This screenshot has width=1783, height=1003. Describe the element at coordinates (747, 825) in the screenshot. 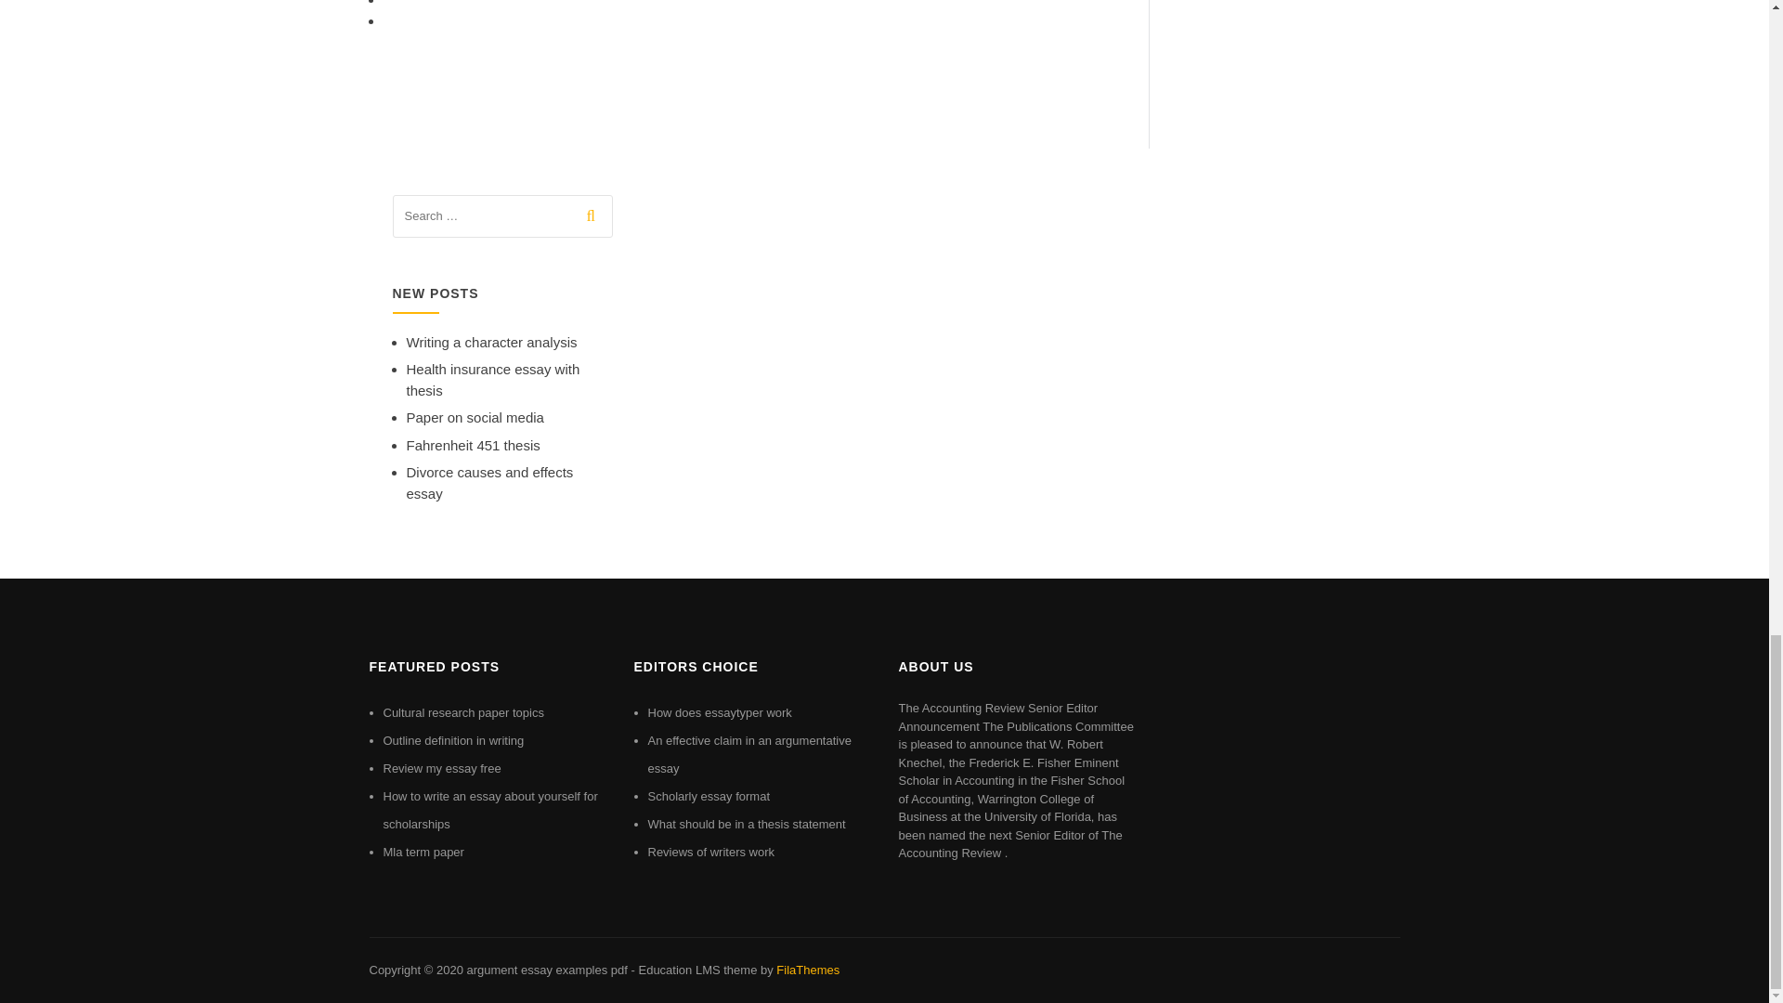

I see `What should be in a thesis statement` at that location.